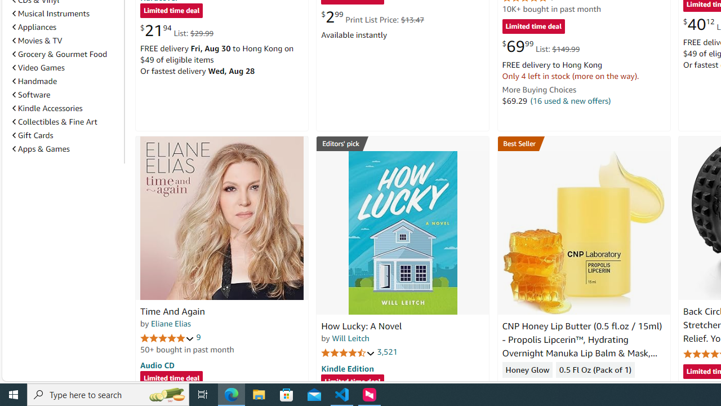 This screenshot has width=721, height=406. Describe the element at coordinates (350, 338) in the screenshot. I see `Will Leitch` at that location.